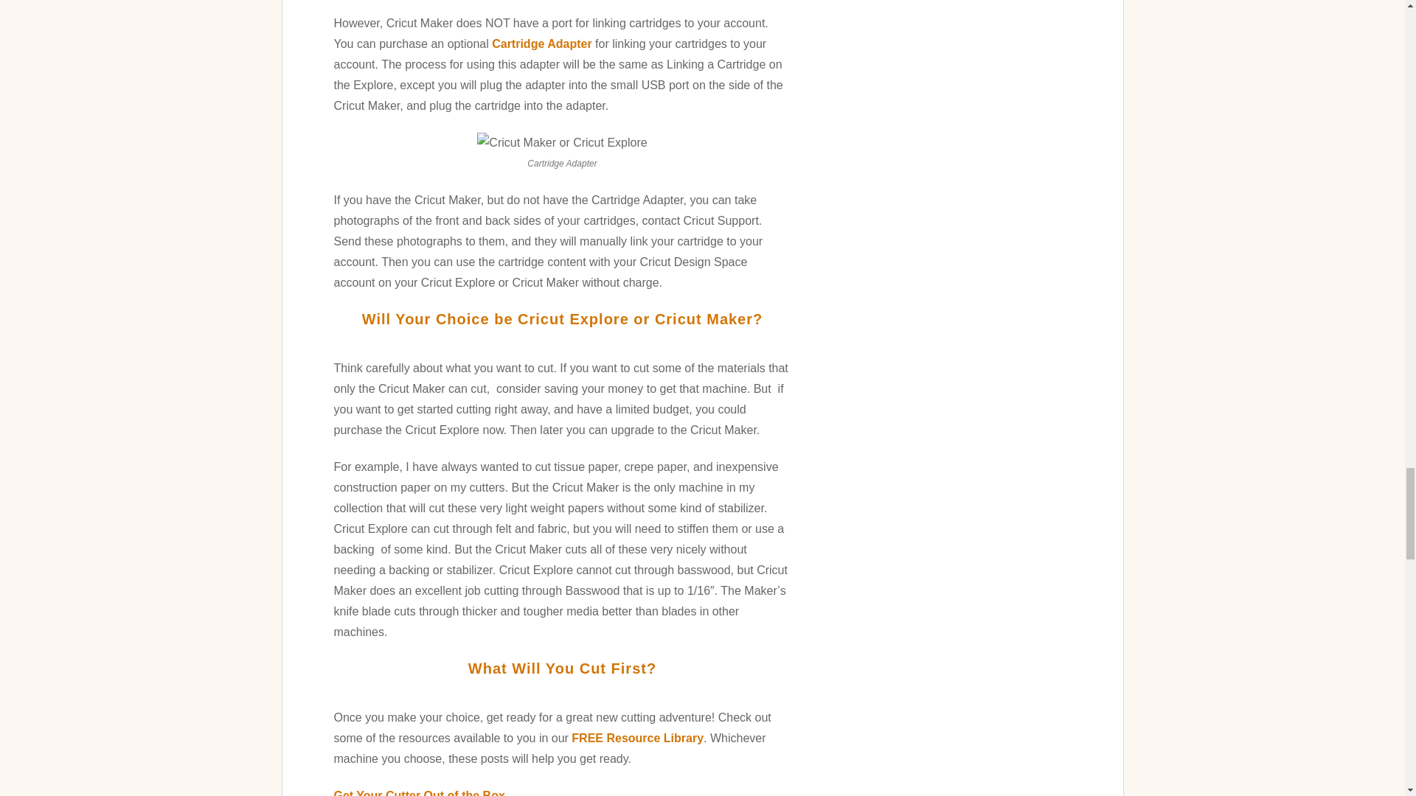 Image resolution: width=1416 pixels, height=796 pixels. Describe the element at coordinates (541, 43) in the screenshot. I see `Cartridge Adapter` at that location.